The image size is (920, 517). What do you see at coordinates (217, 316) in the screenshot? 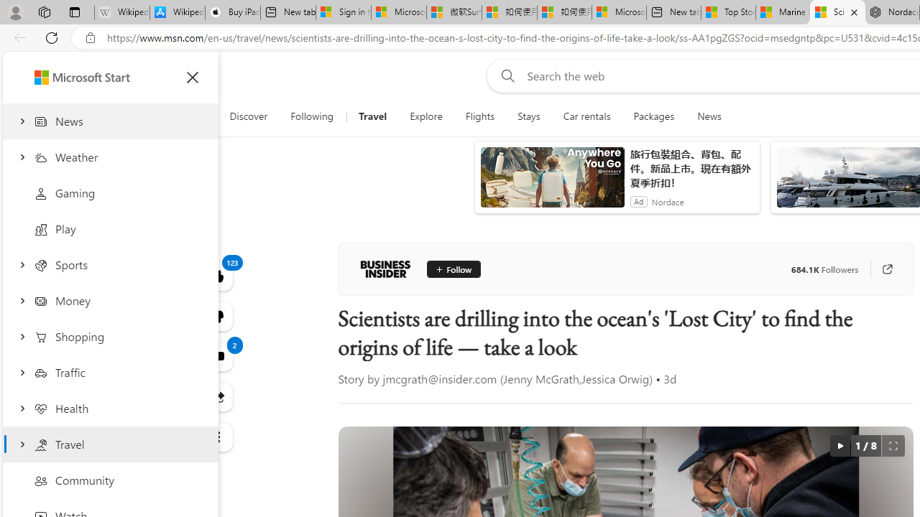
I see `123` at bounding box center [217, 316].